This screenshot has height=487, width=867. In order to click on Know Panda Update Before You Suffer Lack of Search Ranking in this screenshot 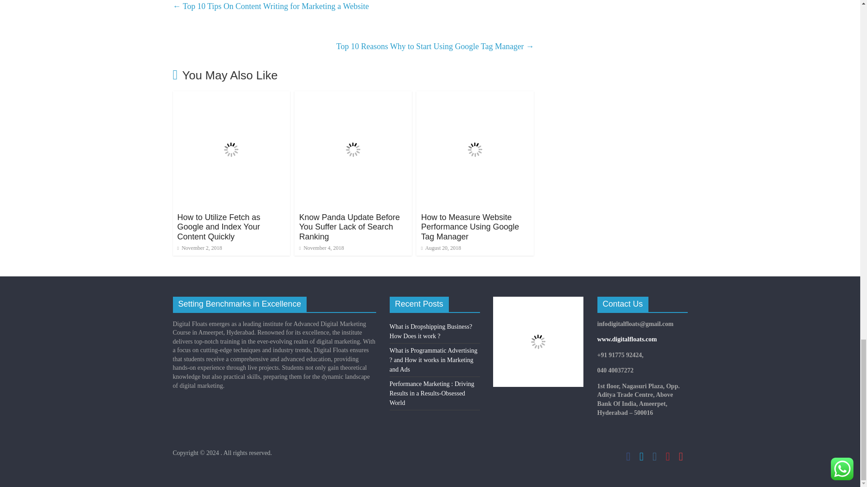, I will do `click(353, 96)`.